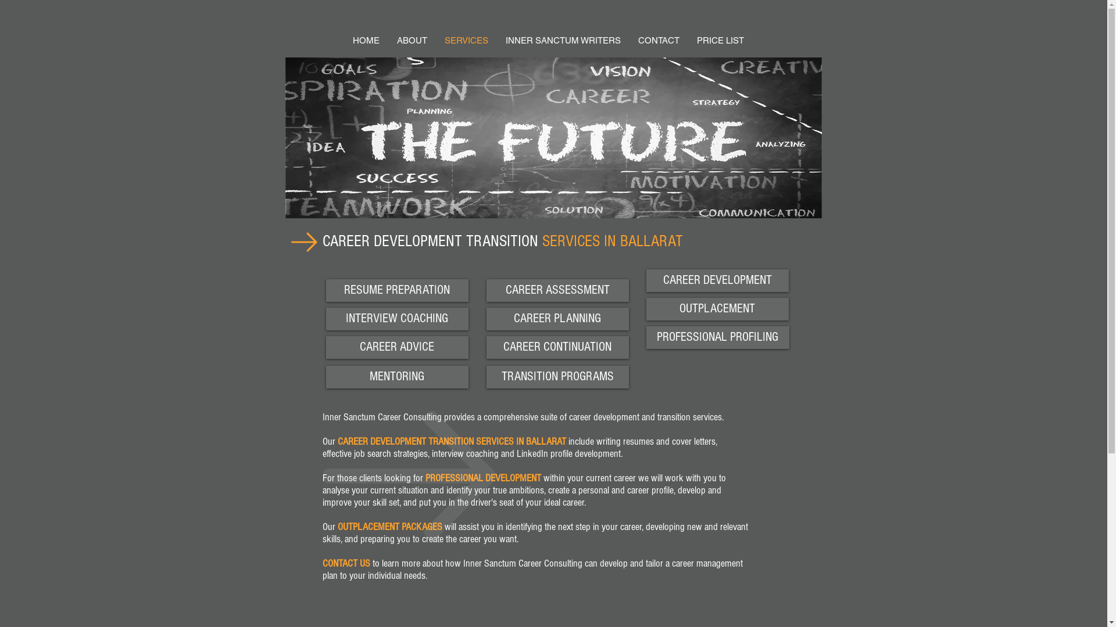  I want to click on ABOUT, so click(412, 41).